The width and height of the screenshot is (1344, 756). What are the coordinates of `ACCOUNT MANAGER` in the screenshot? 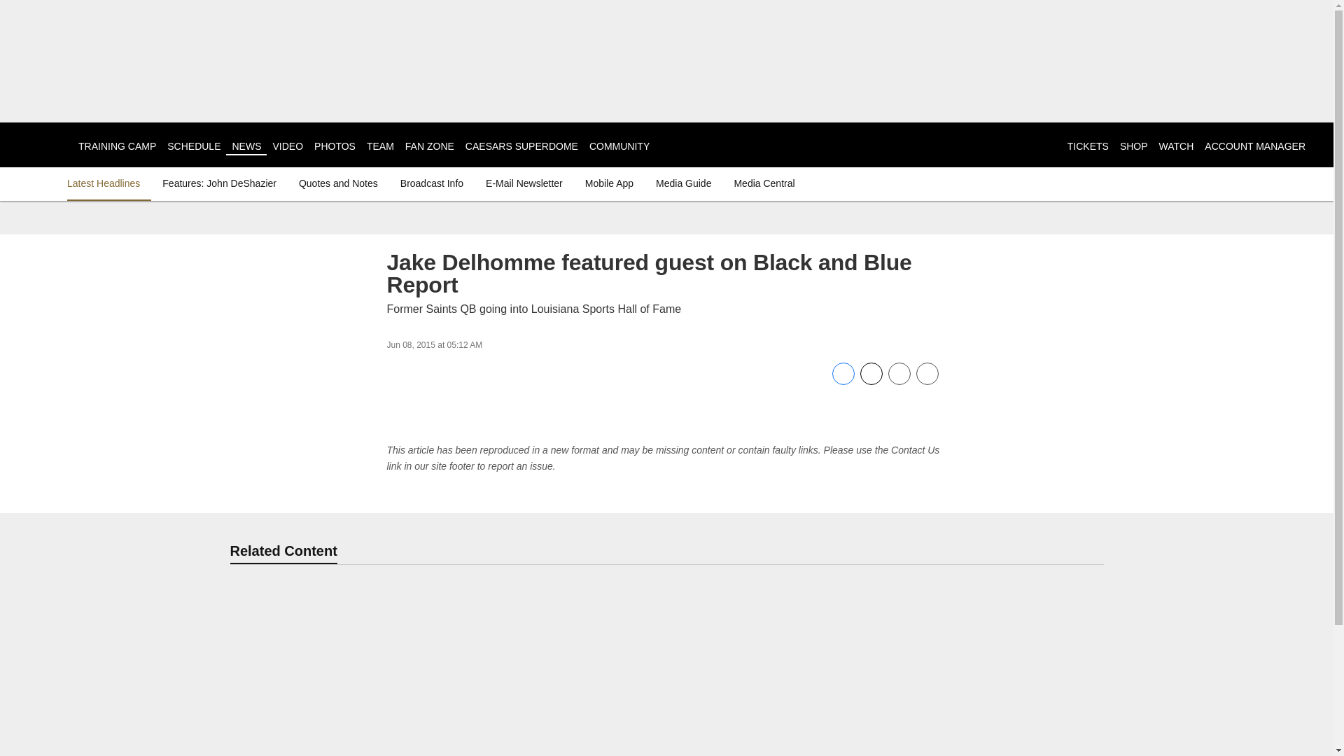 It's located at (1254, 146).